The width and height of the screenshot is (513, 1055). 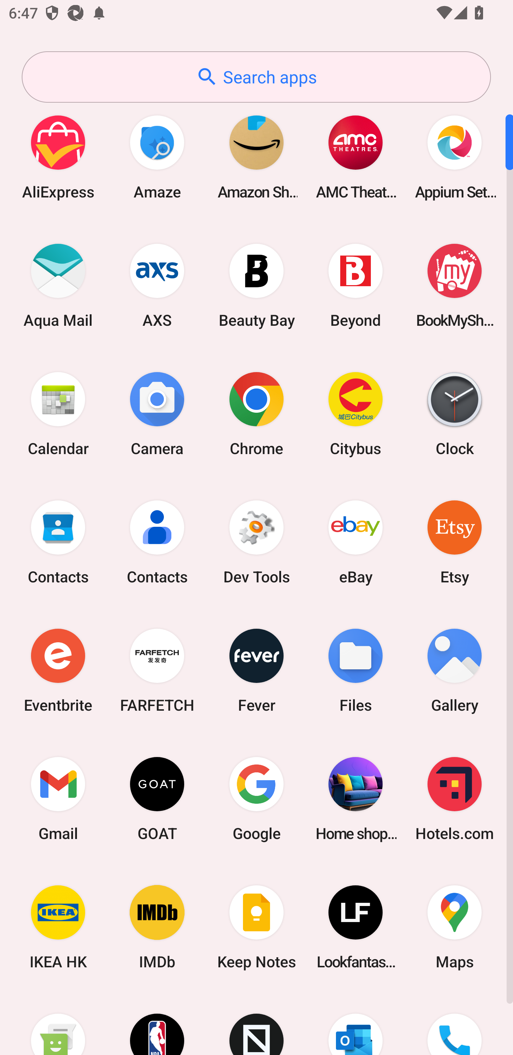 I want to click on Amaze, so click(x=157, y=157).